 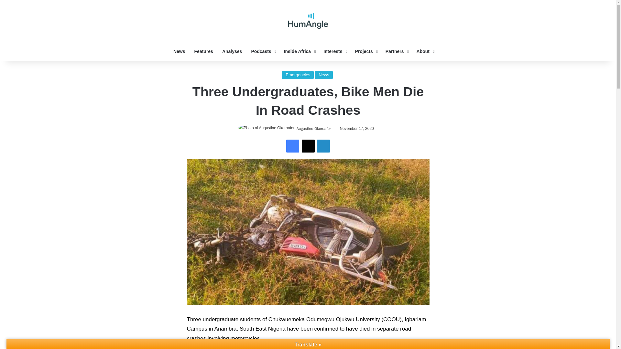 What do you see at coordinates (263, 51) in the screenshot?
I see `Podcasts` at bounding box center [263, 51].